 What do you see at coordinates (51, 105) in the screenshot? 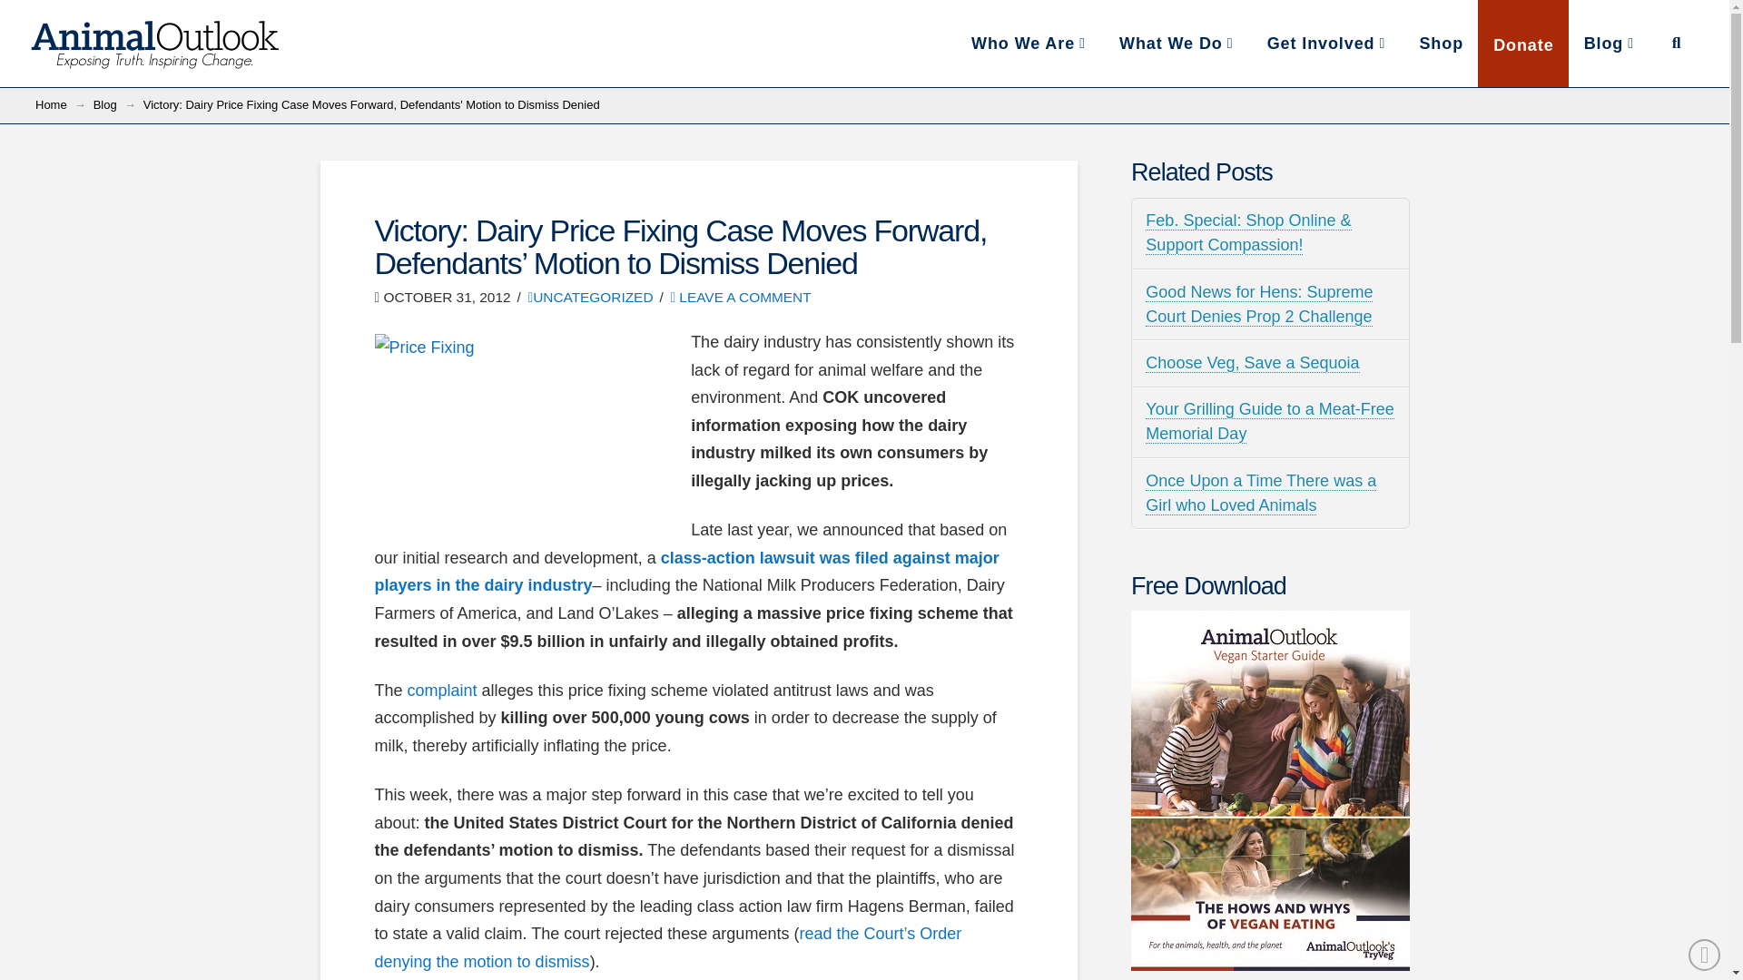
I see `Who We Are` at bounding box center [51, 105].